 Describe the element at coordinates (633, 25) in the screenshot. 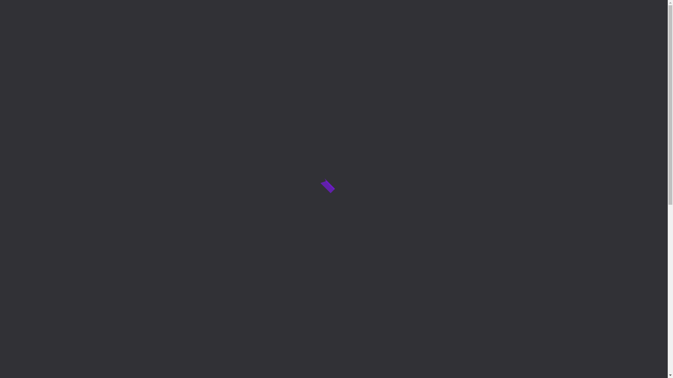

I see `Facebook` at that location.